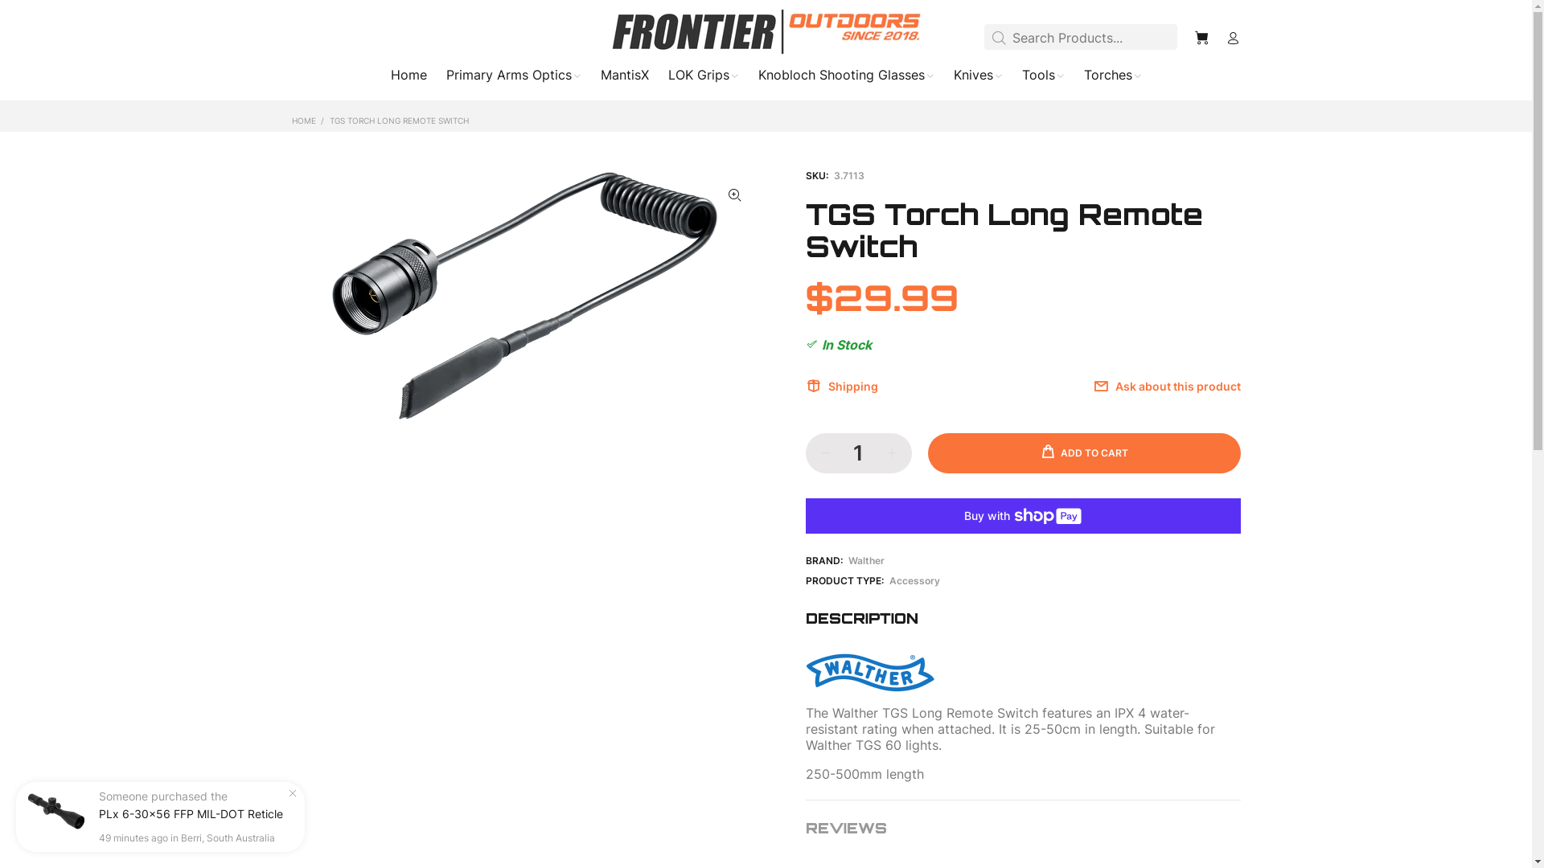 This screenshot has height=868, width=1544. I want to click on TGS 60, so click(878, 745).